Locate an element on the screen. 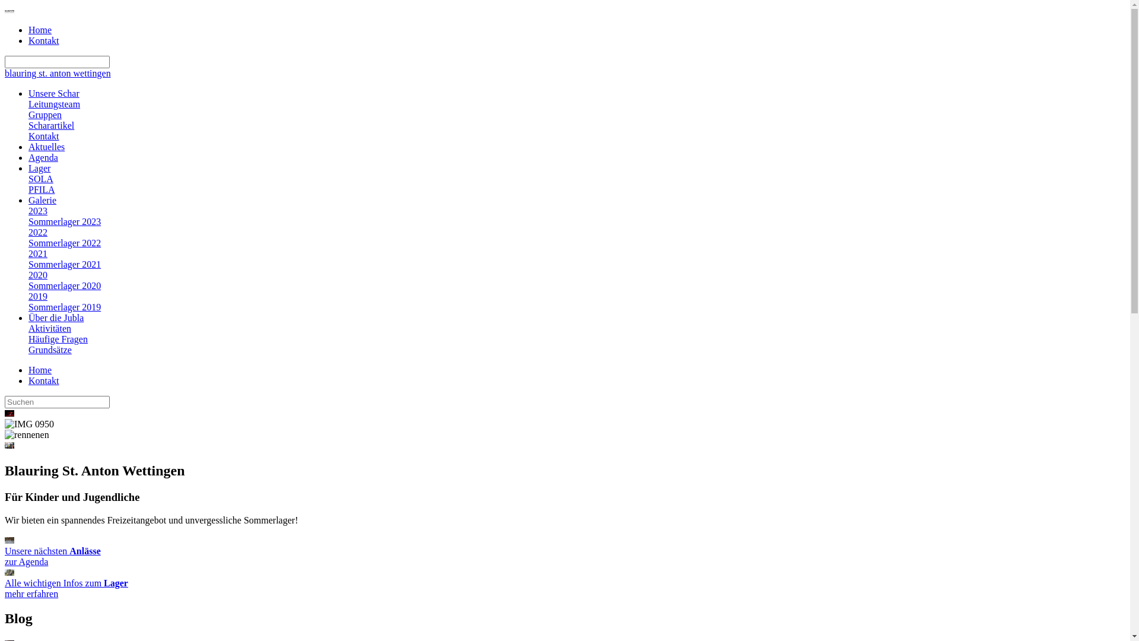 The image size is (1139, 641). Alle wichtigen Infos zum Lager is located at coordinates (9, 572).